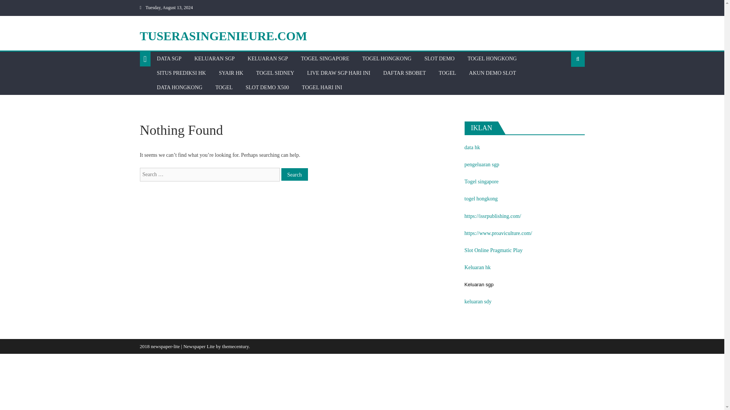 This screenshot has height=410, width=730. What do you see at coordinates (481, 181) in the screenshot?
I see `Togel singapore` at bounding box center [481, 181].